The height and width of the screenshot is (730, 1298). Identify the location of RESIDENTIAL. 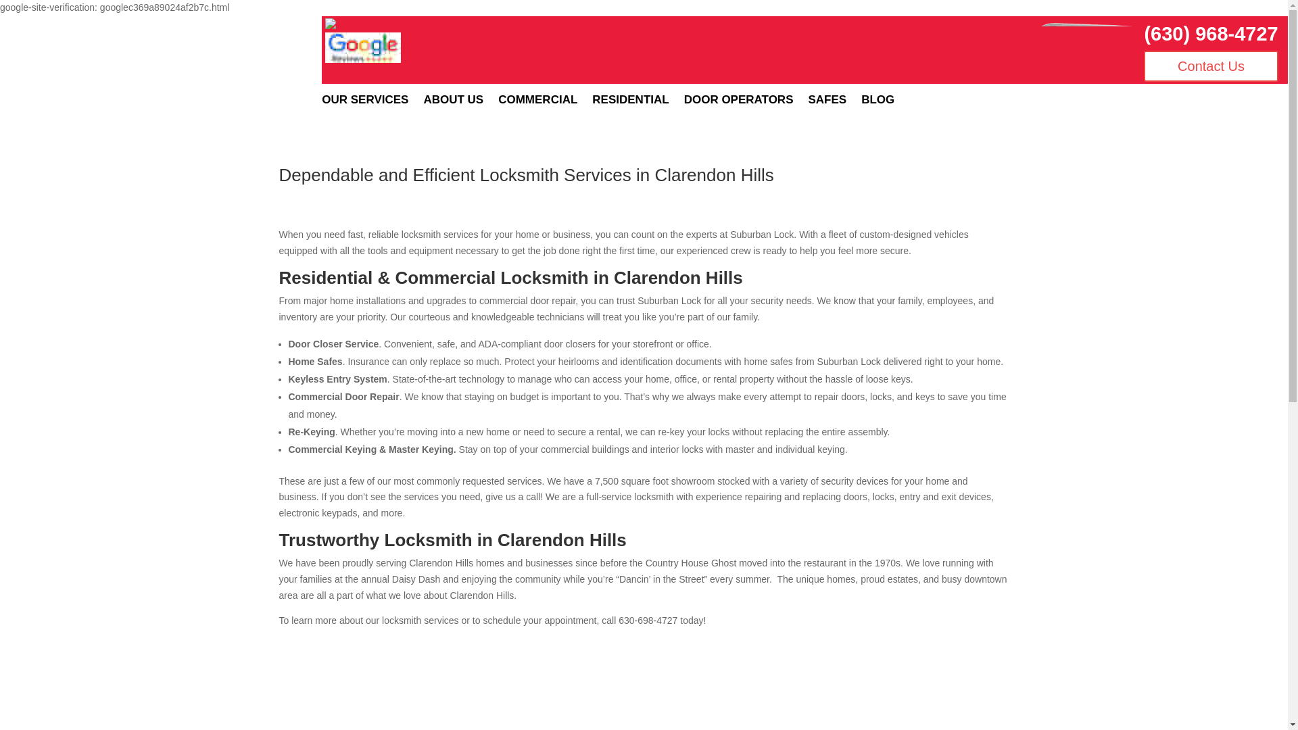
(630, 103).